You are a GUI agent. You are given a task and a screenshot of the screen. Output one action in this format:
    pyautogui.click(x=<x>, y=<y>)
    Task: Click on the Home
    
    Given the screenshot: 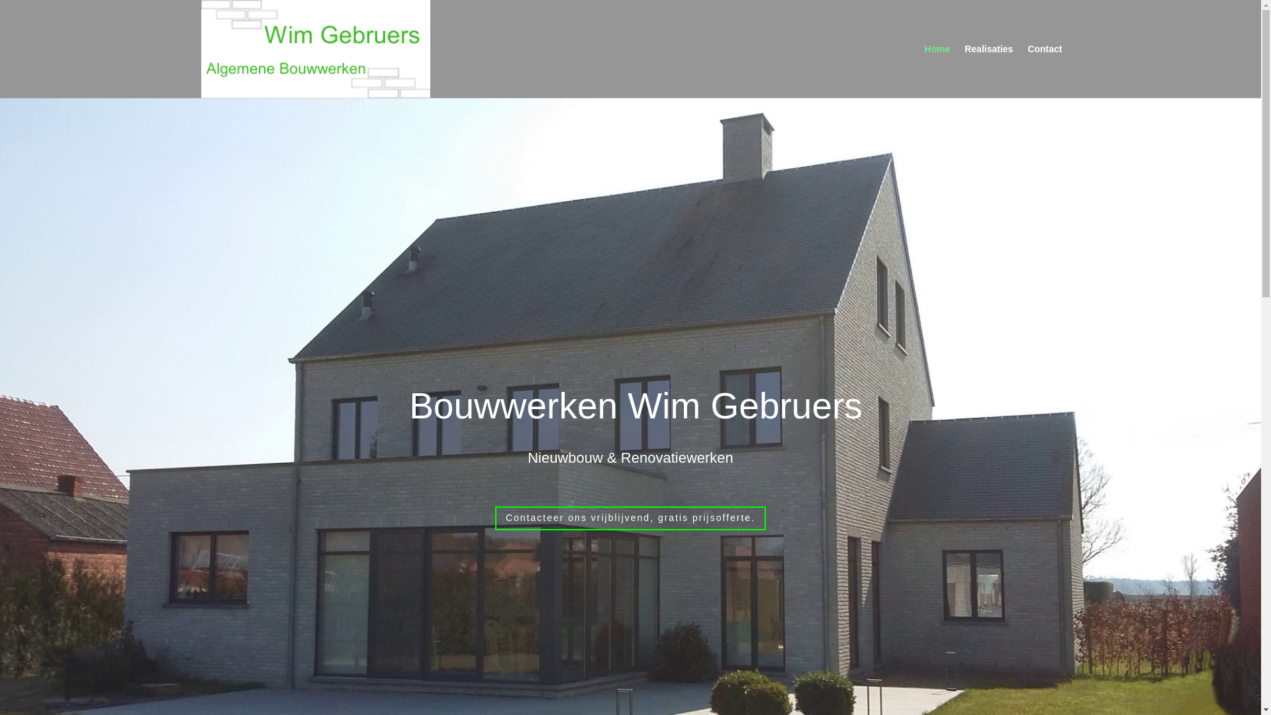 What is the action you would take?
    pyautogui.click(x=937, y=71)
    